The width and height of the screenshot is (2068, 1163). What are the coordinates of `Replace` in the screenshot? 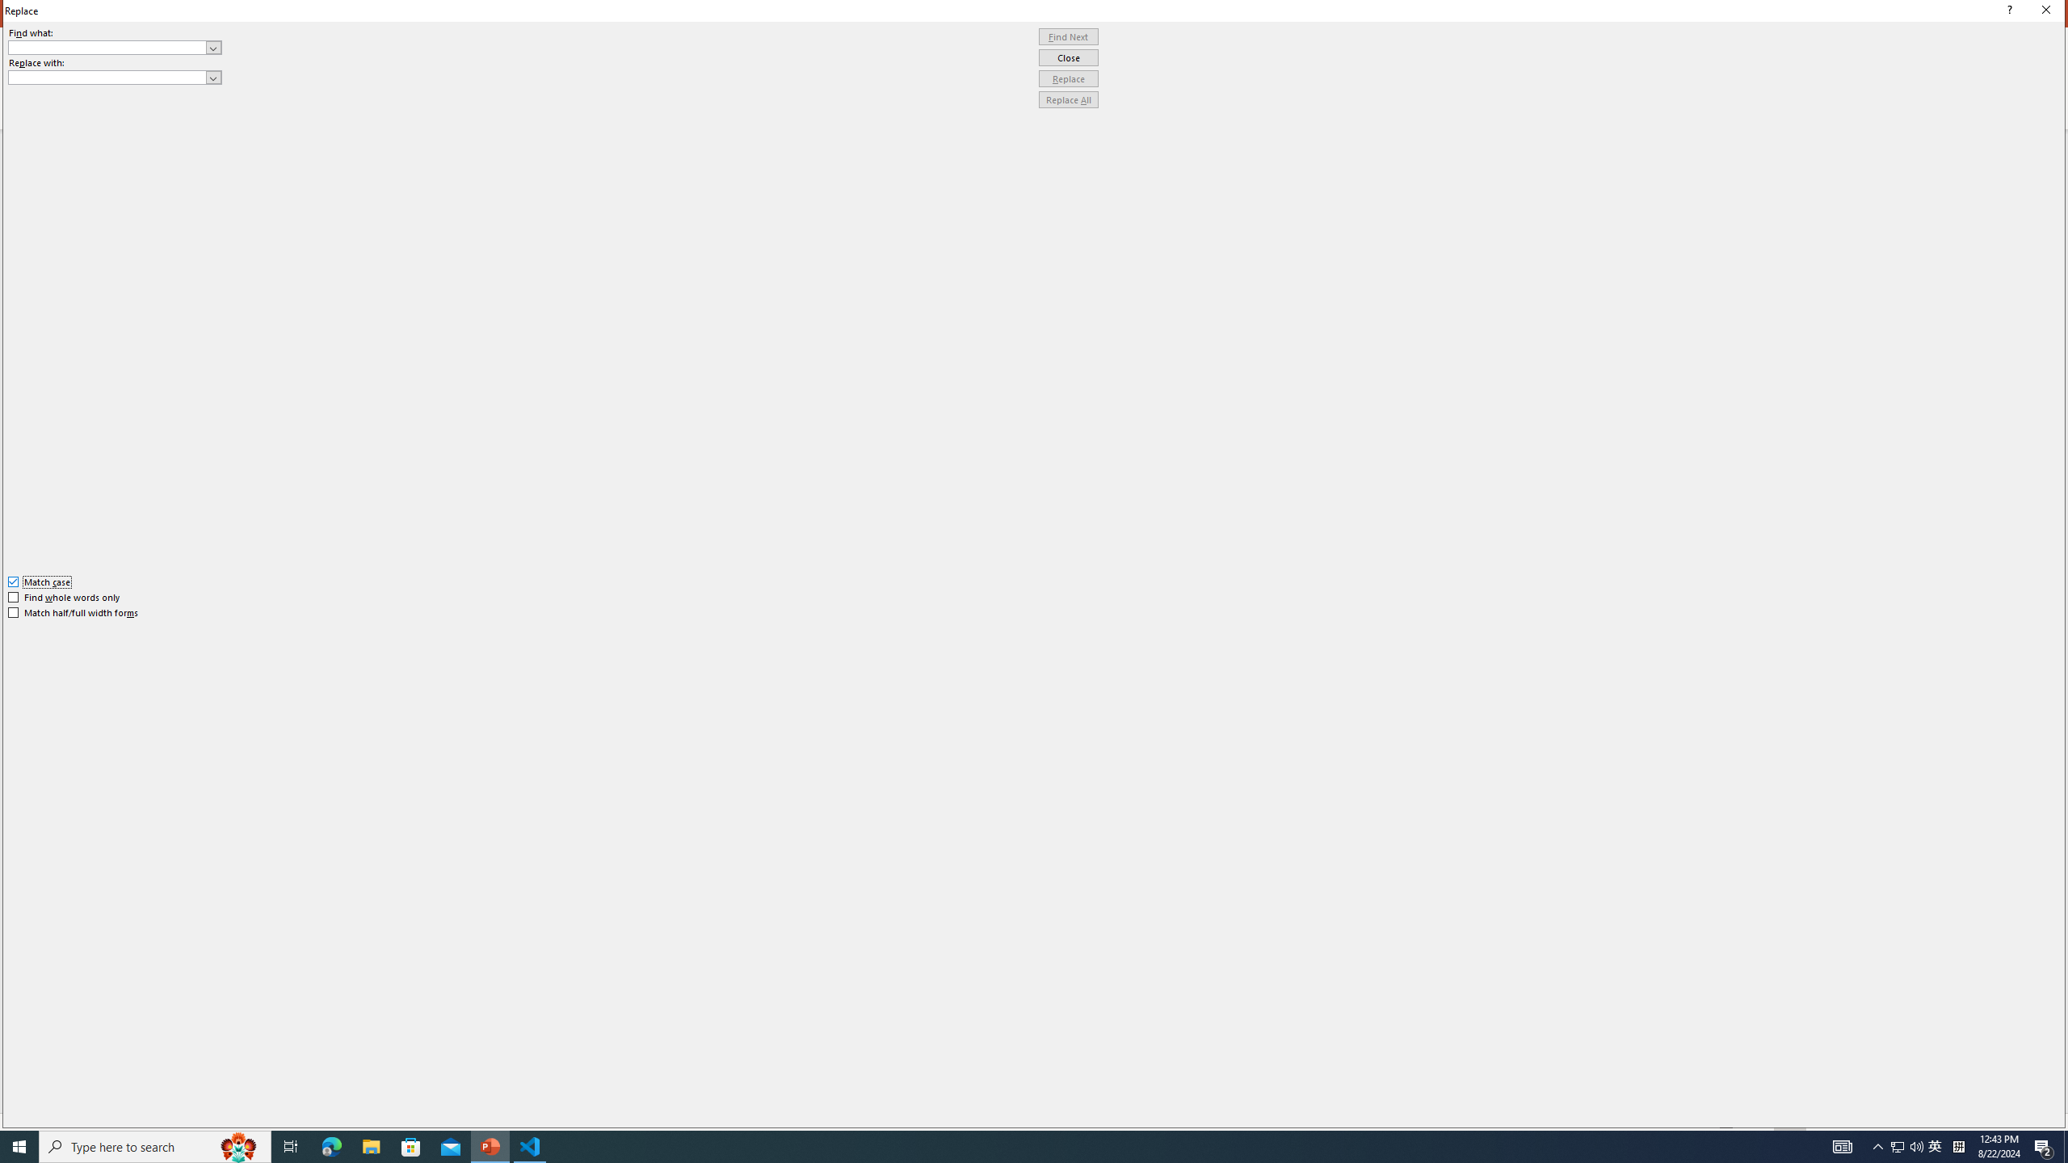 It's located at (1069, 79).